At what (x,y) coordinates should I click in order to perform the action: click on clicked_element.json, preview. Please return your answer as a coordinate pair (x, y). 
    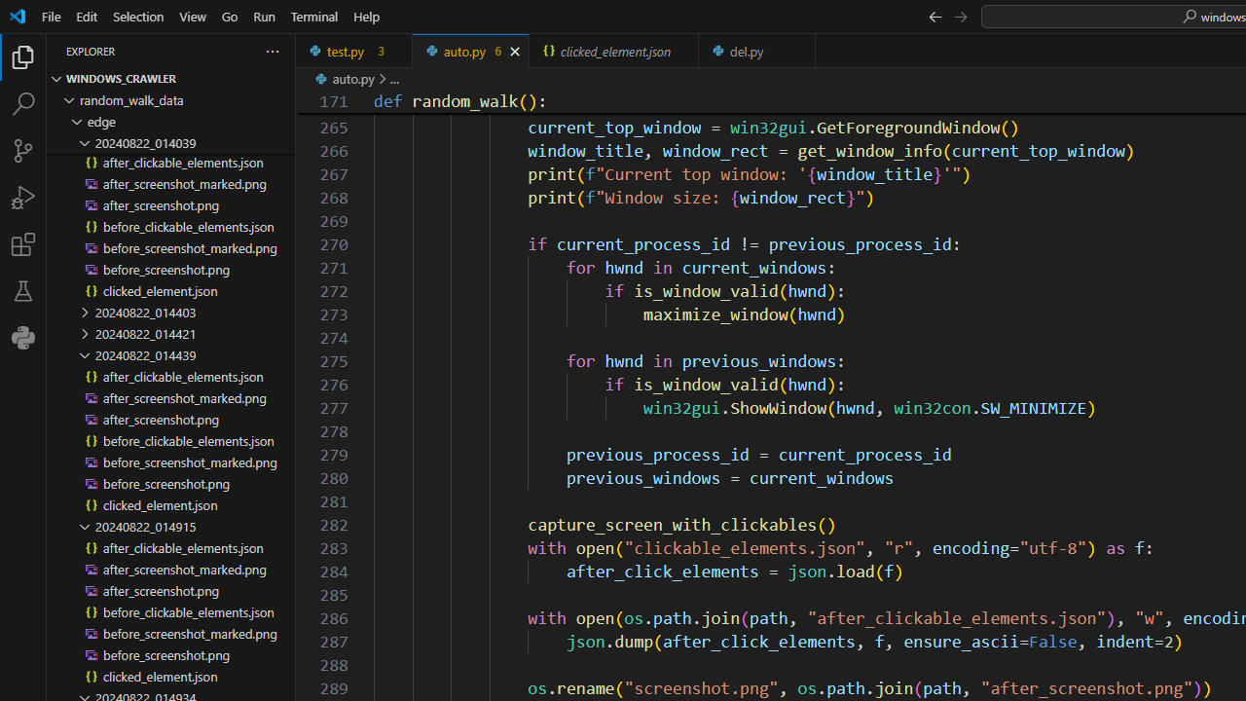
    Looking at the image, I should click on (615, 51).